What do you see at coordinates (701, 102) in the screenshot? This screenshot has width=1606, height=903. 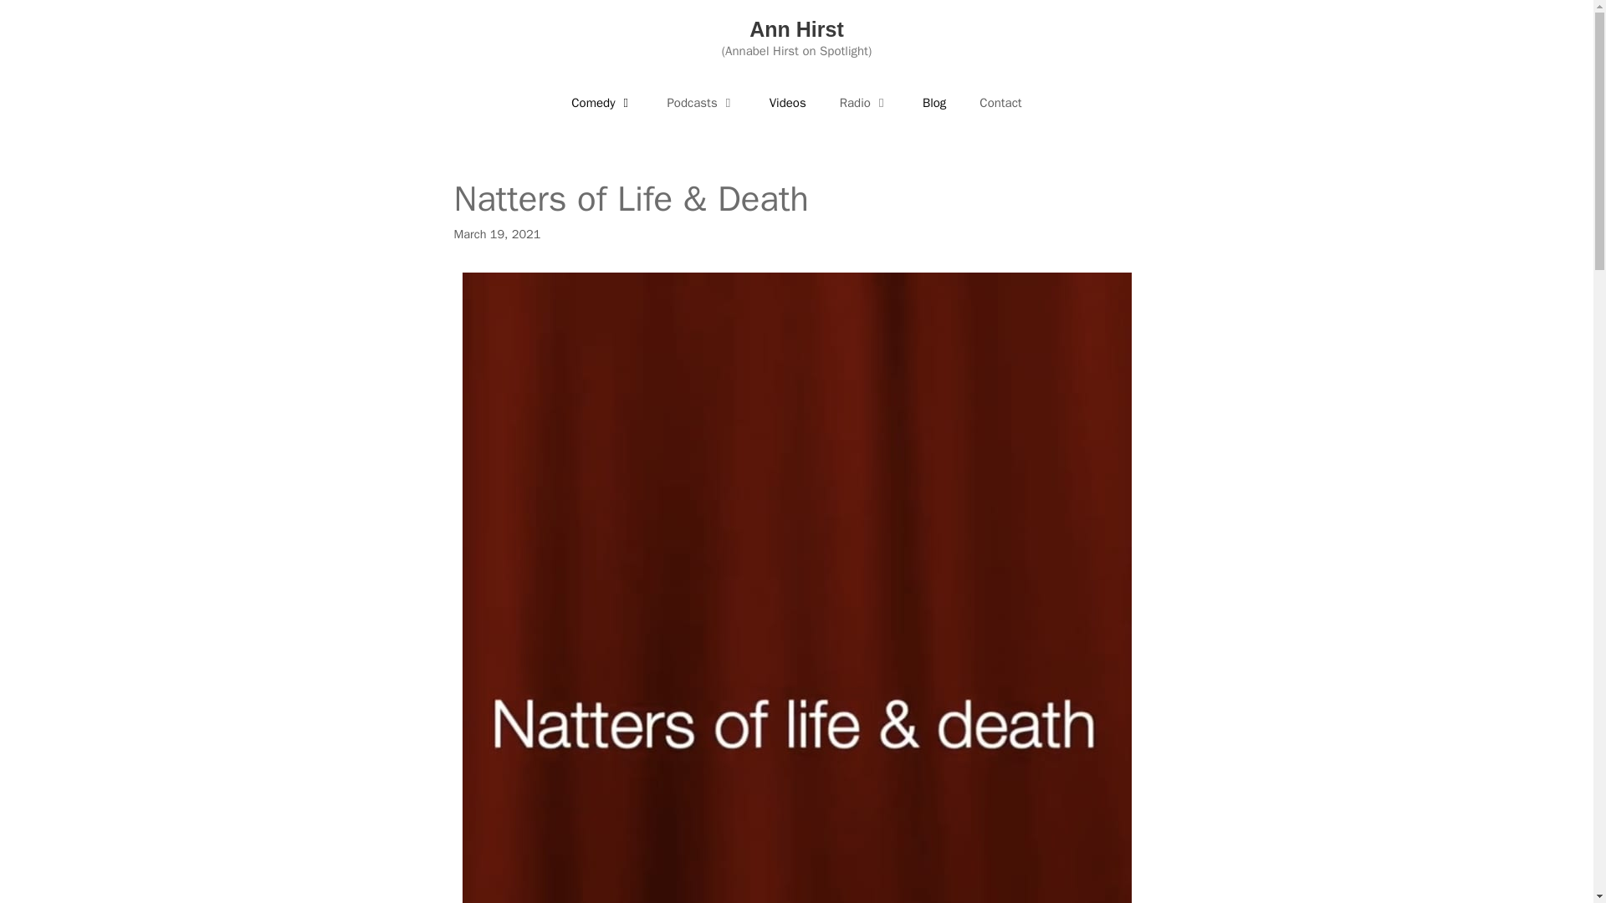 I see `Podcasts` at bounding box center [701, 102].